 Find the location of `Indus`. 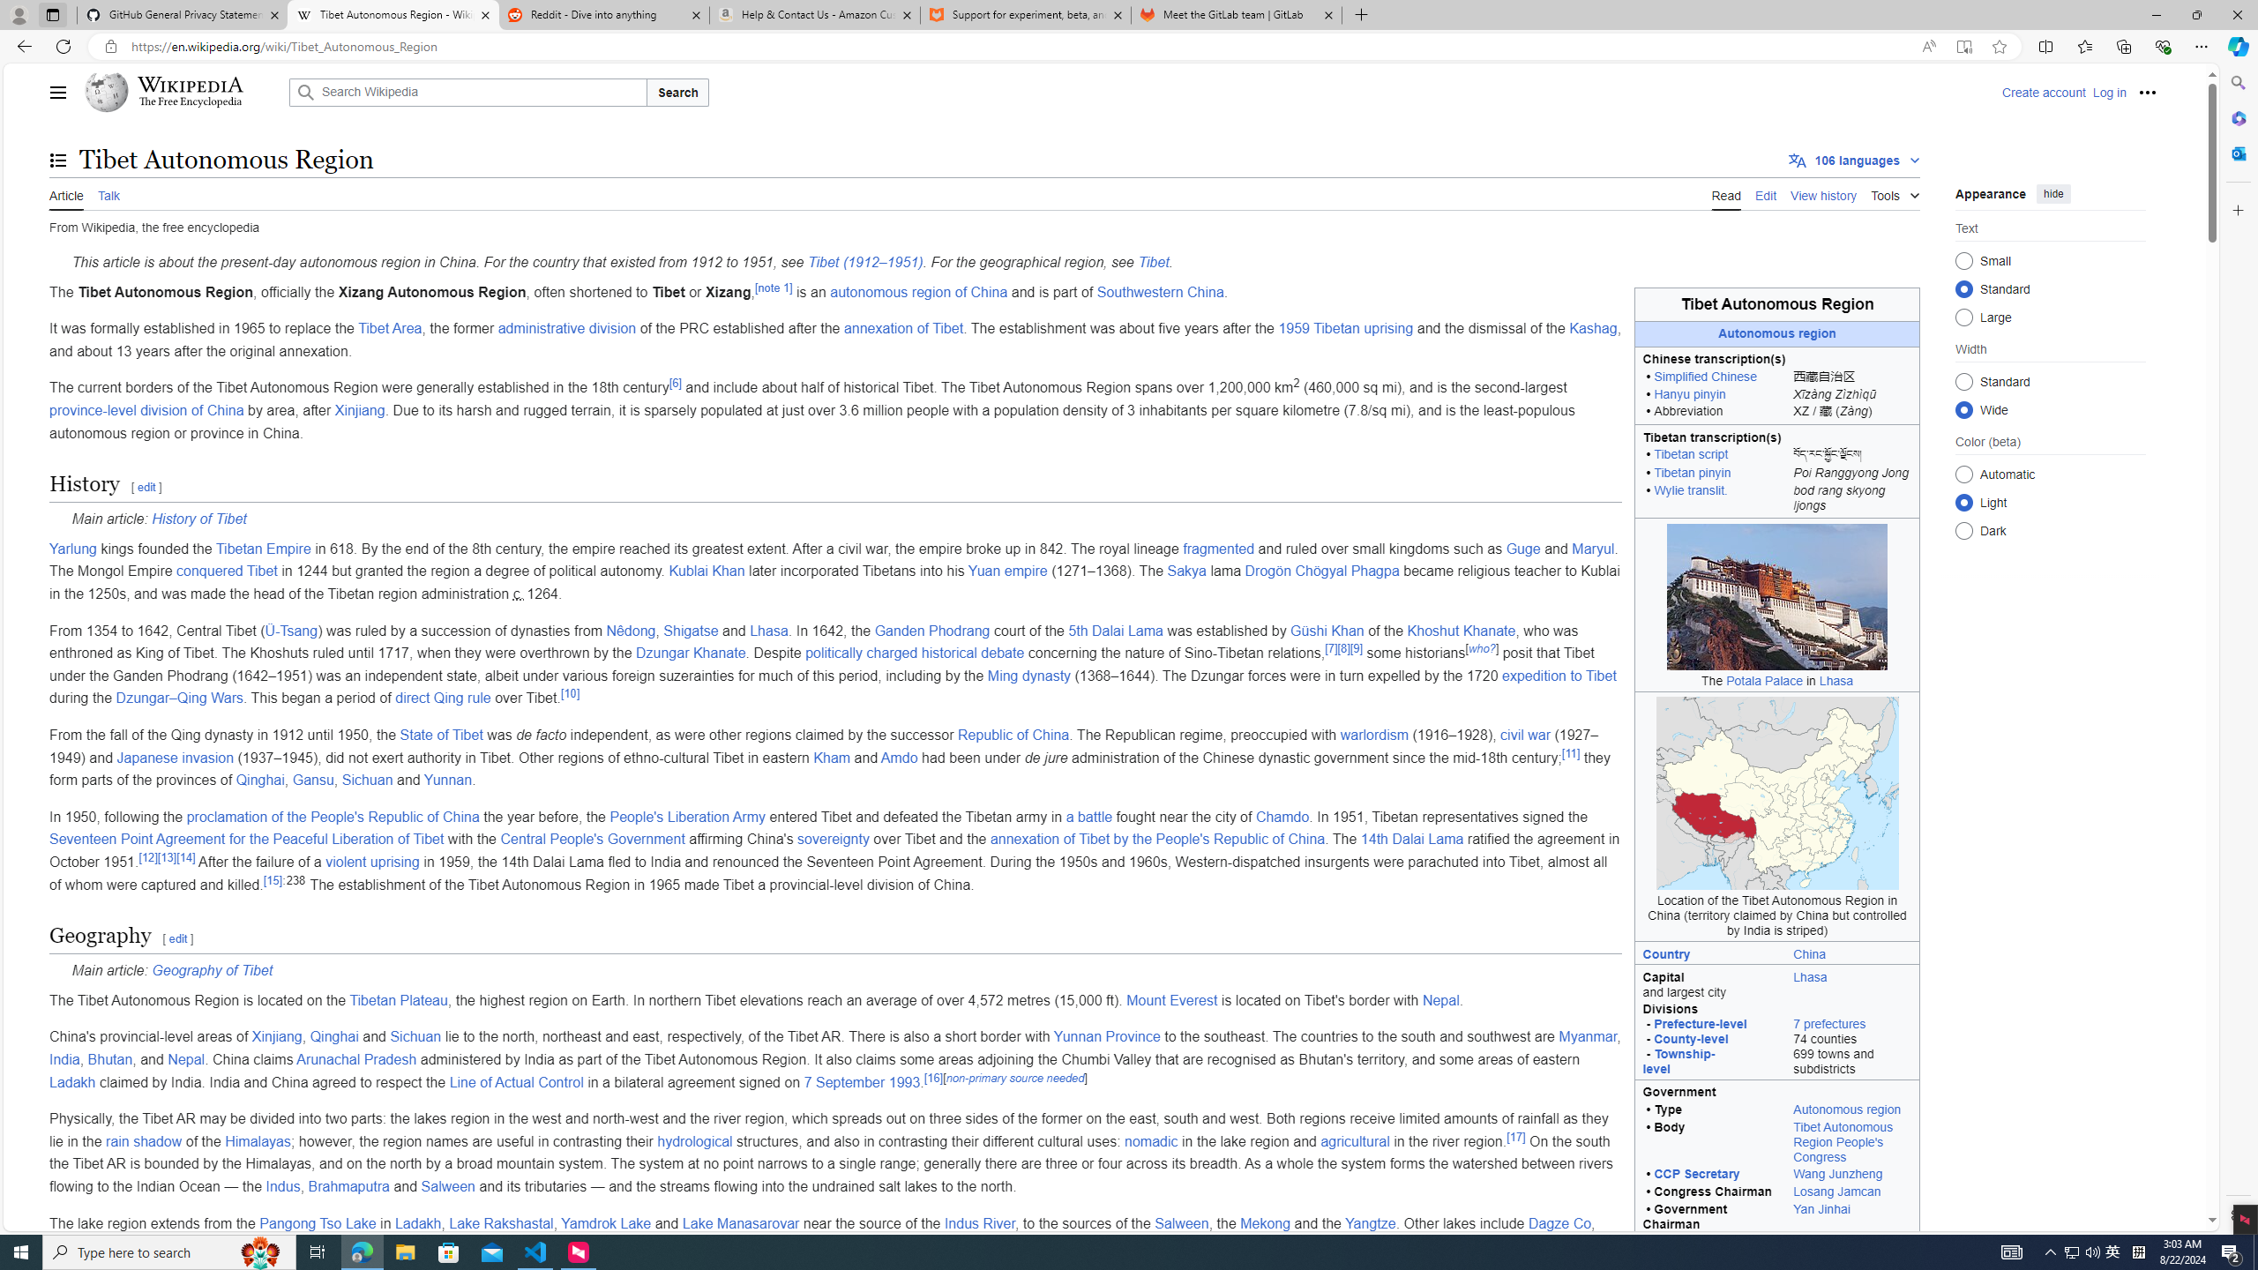

Indus is located at coordinates (283, 1185).